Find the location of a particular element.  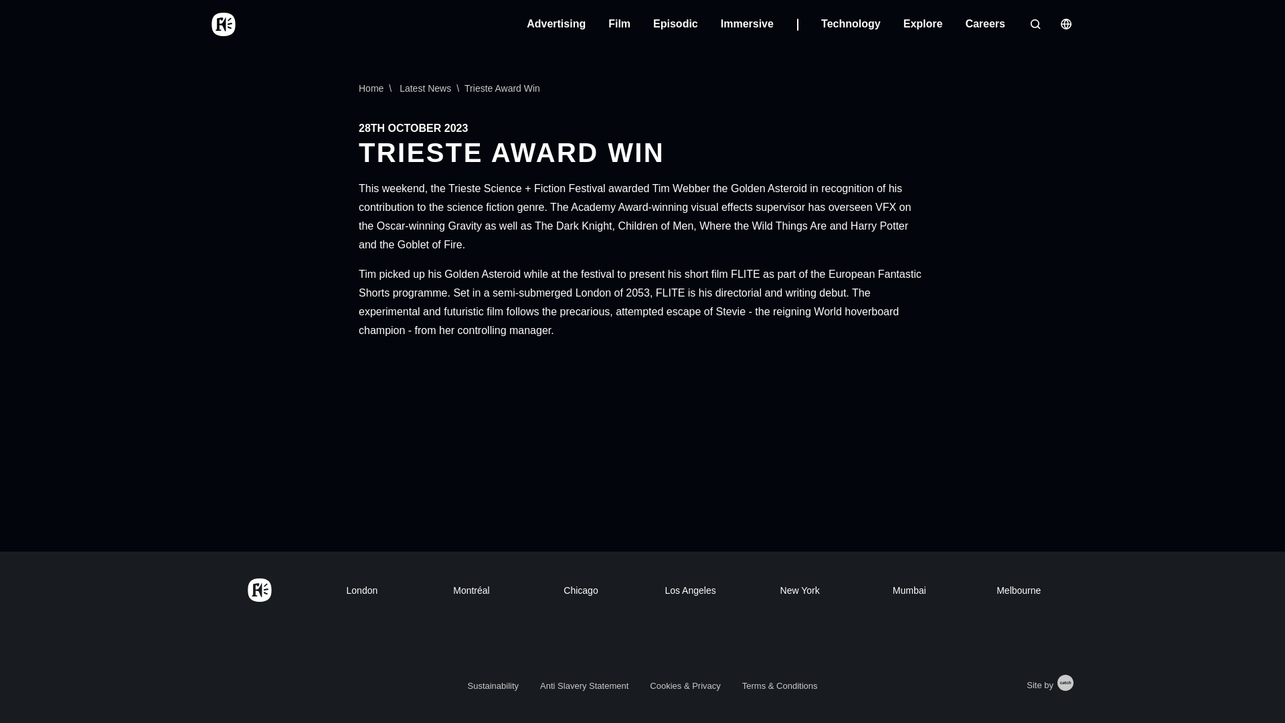

Search is located at coordinates (1035, 24).